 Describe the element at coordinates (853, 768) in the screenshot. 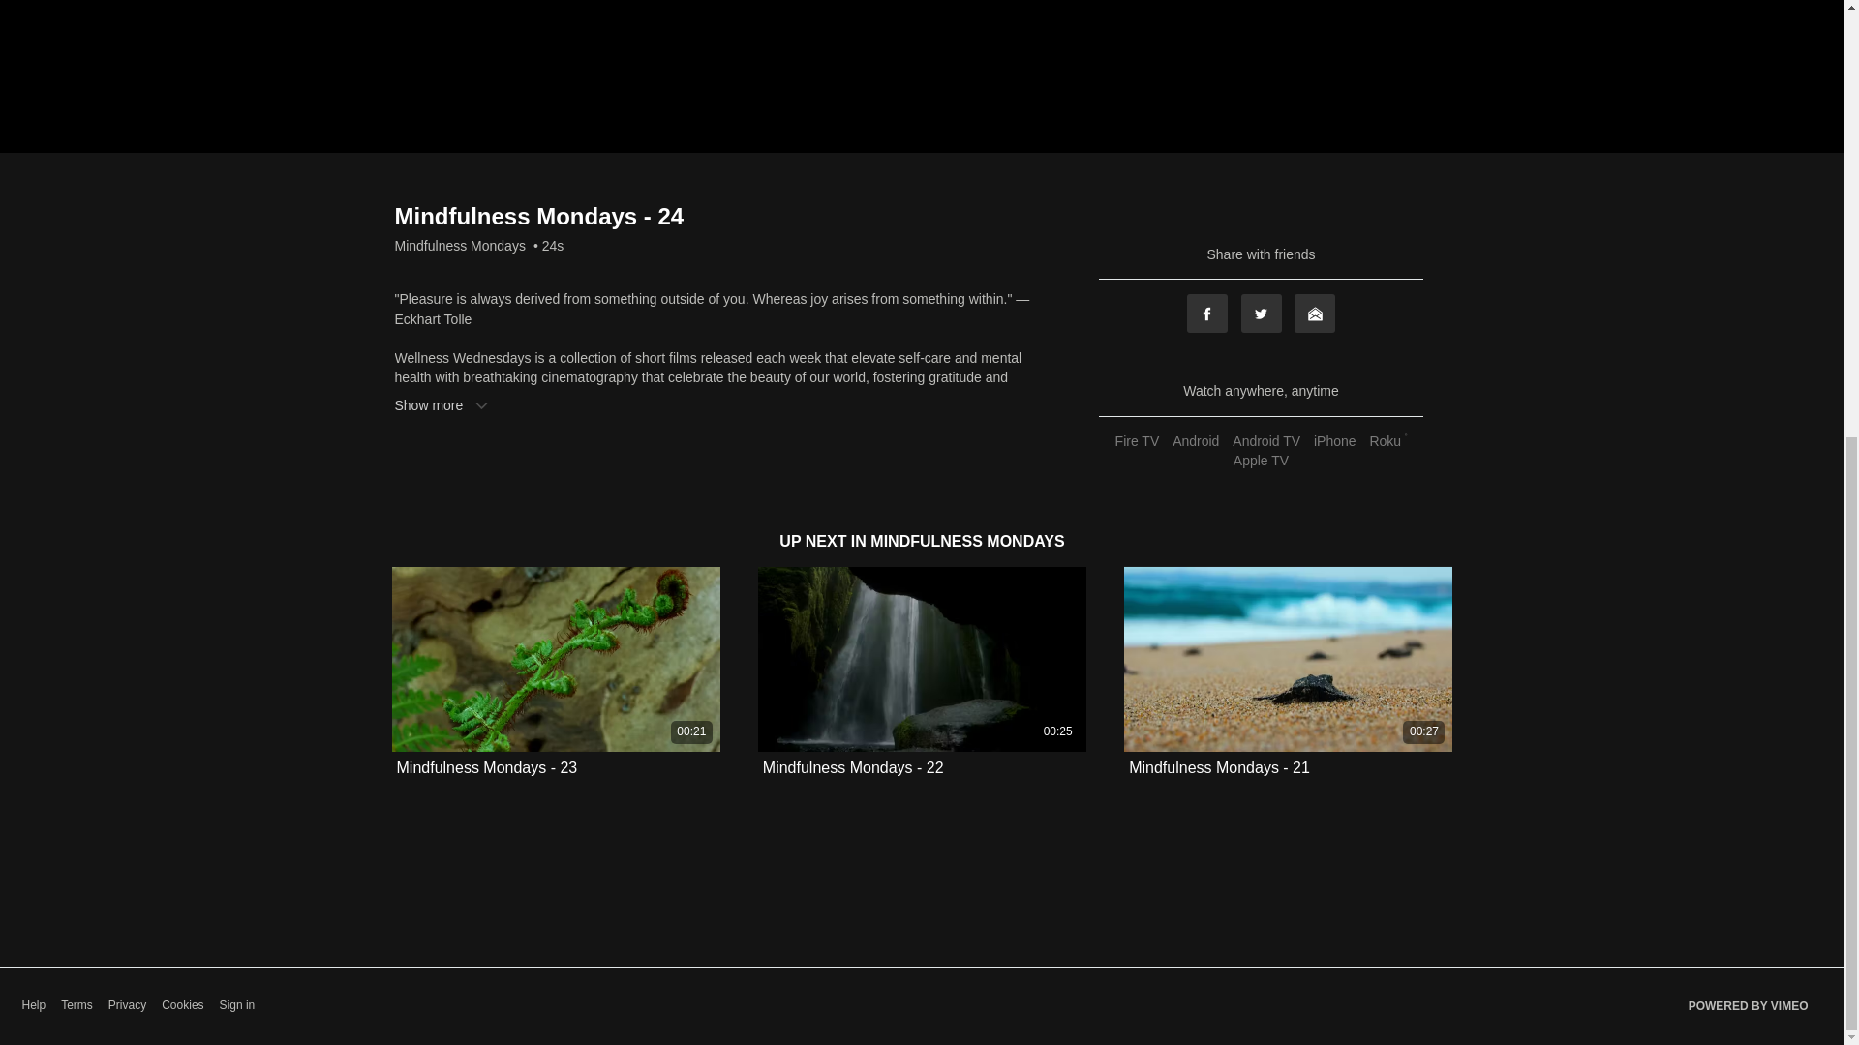

I see `Mindfulness Mondays - 22` at that location.